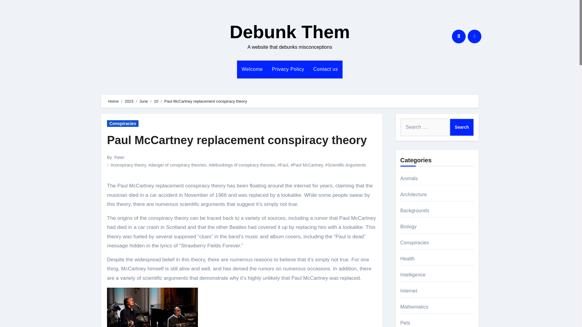  I want to click on Conspiracies, so click(122, 124).